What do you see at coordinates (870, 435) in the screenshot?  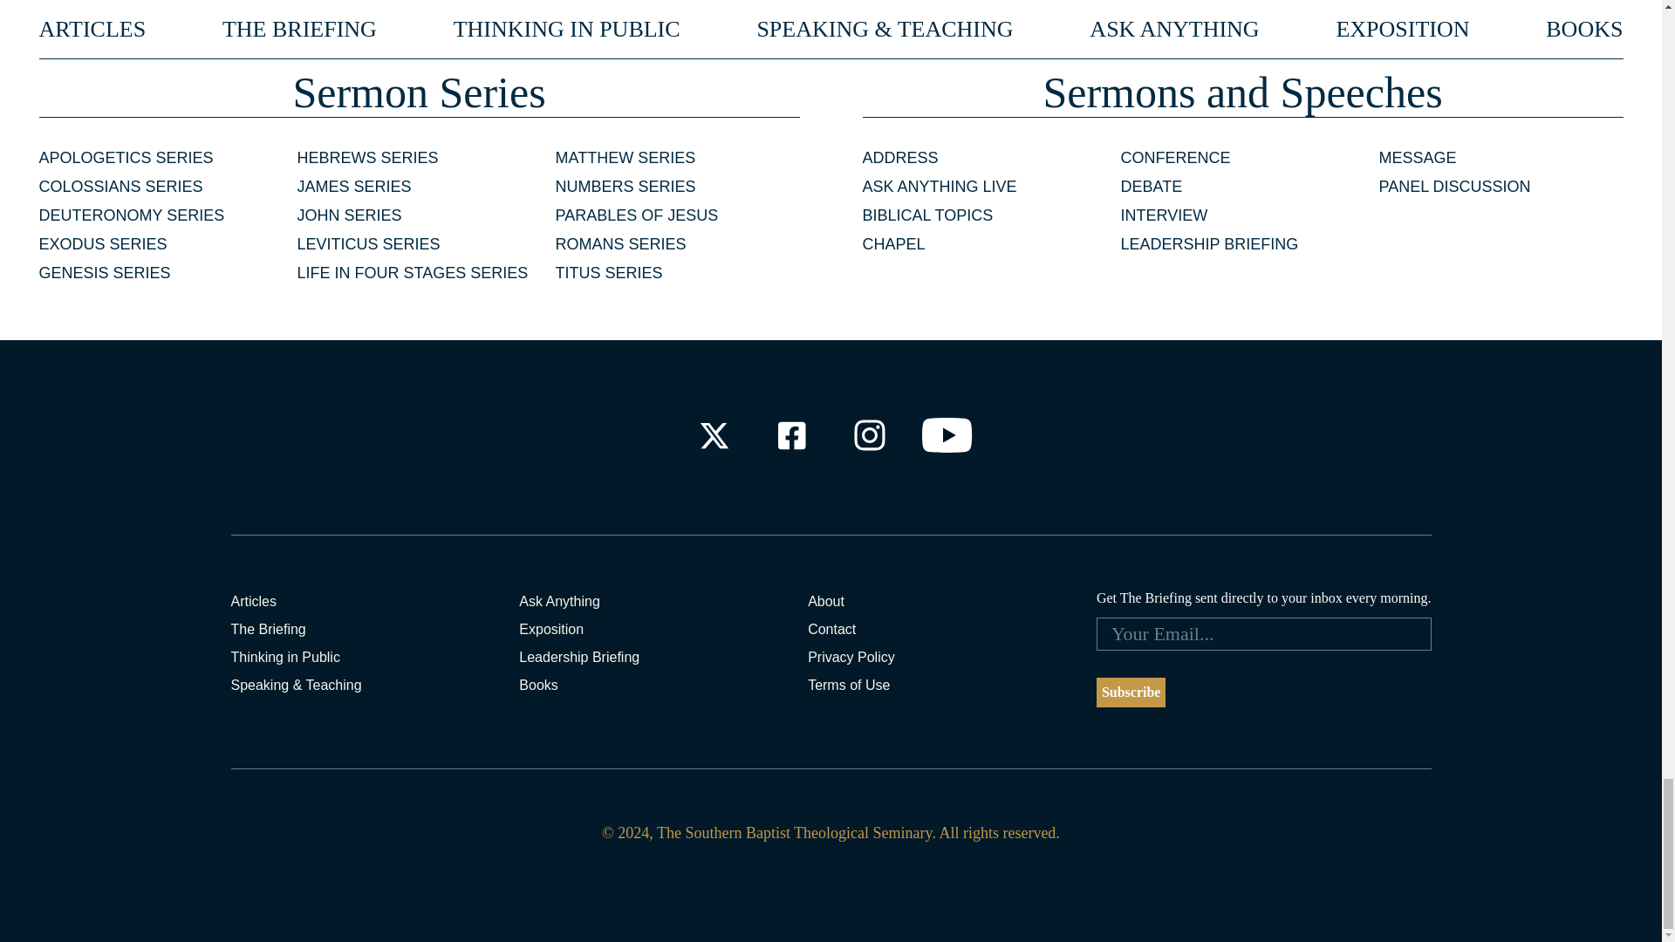 I see `Check out our Instagram Profile` at bounding box center [870, 435].